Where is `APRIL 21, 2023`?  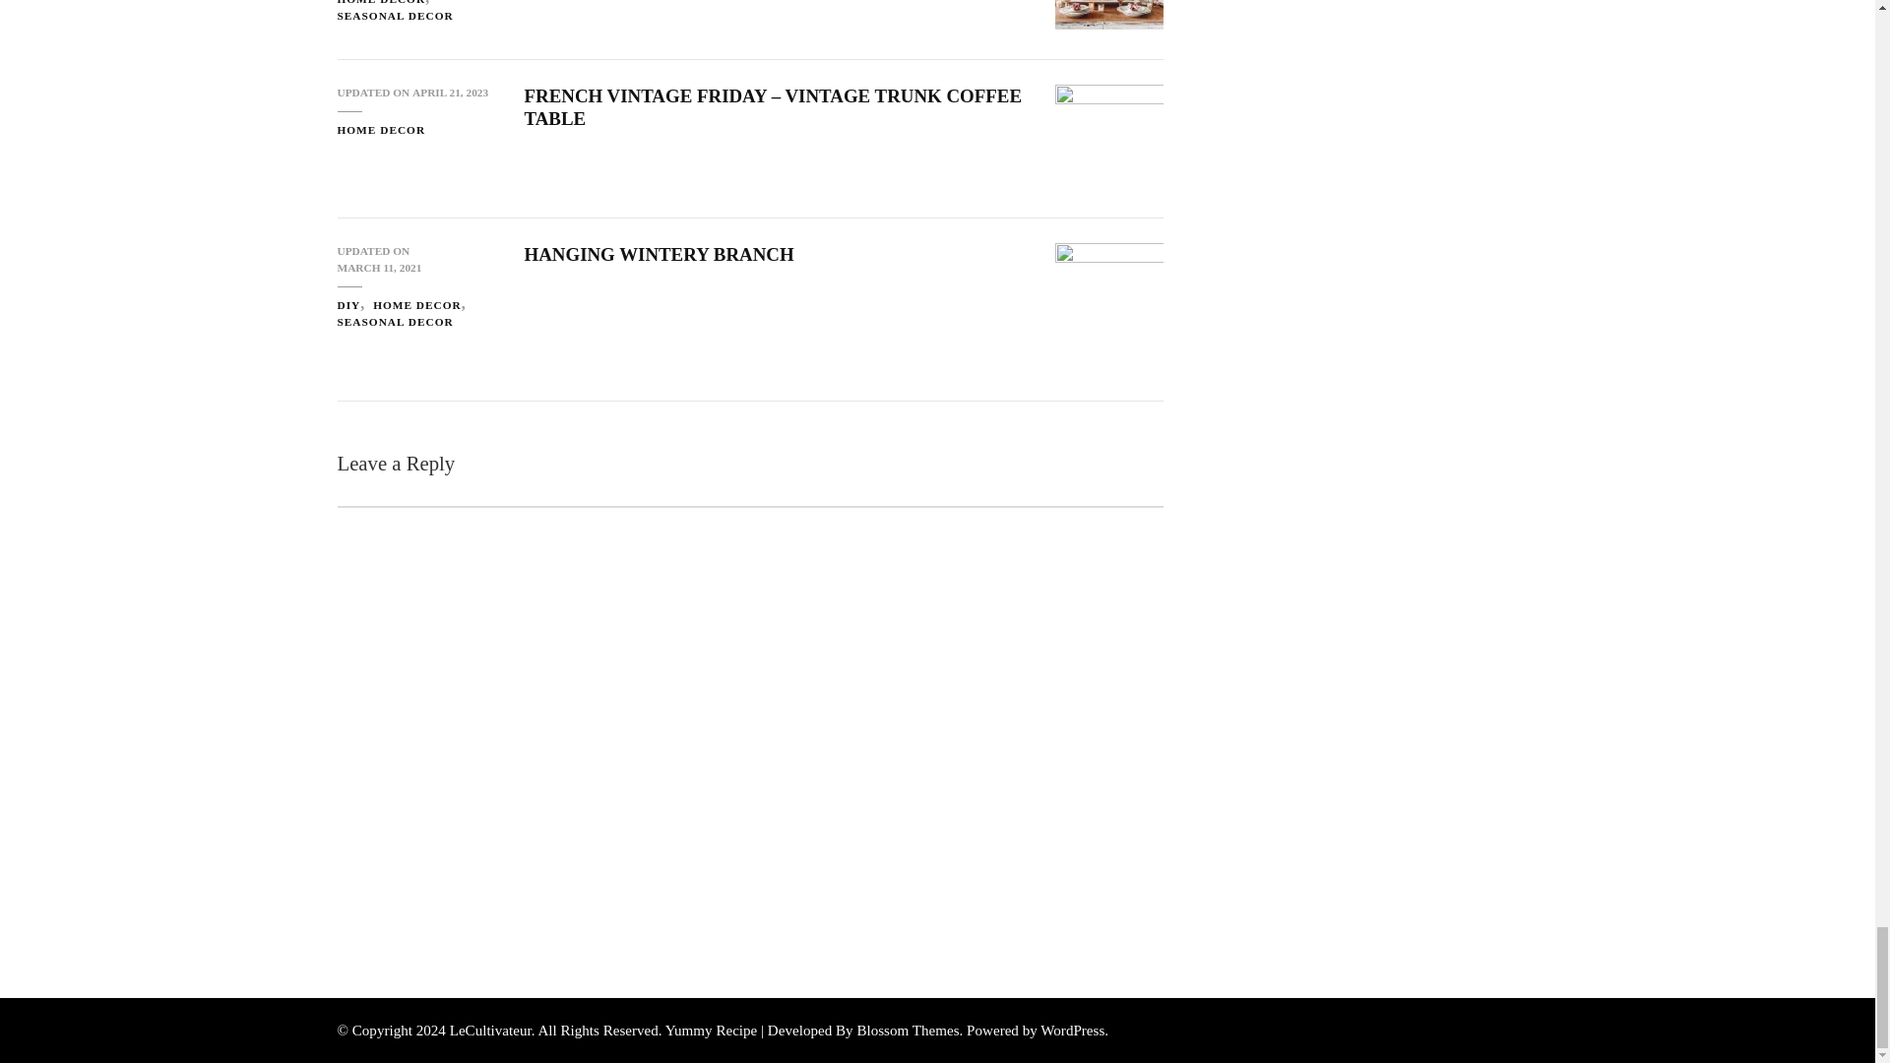 APRIL 21, 2023 is located at coordinates (449, 93).